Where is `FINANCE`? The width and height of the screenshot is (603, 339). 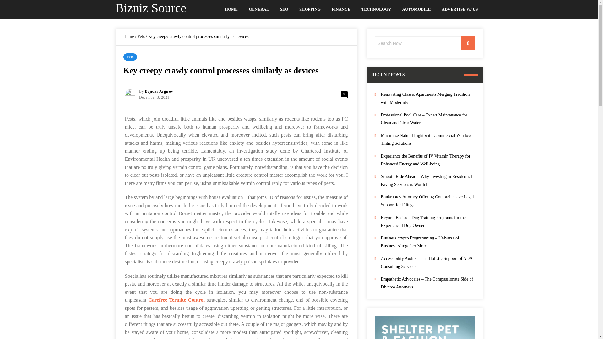
FINANCE is located at coordinates (341, 9).